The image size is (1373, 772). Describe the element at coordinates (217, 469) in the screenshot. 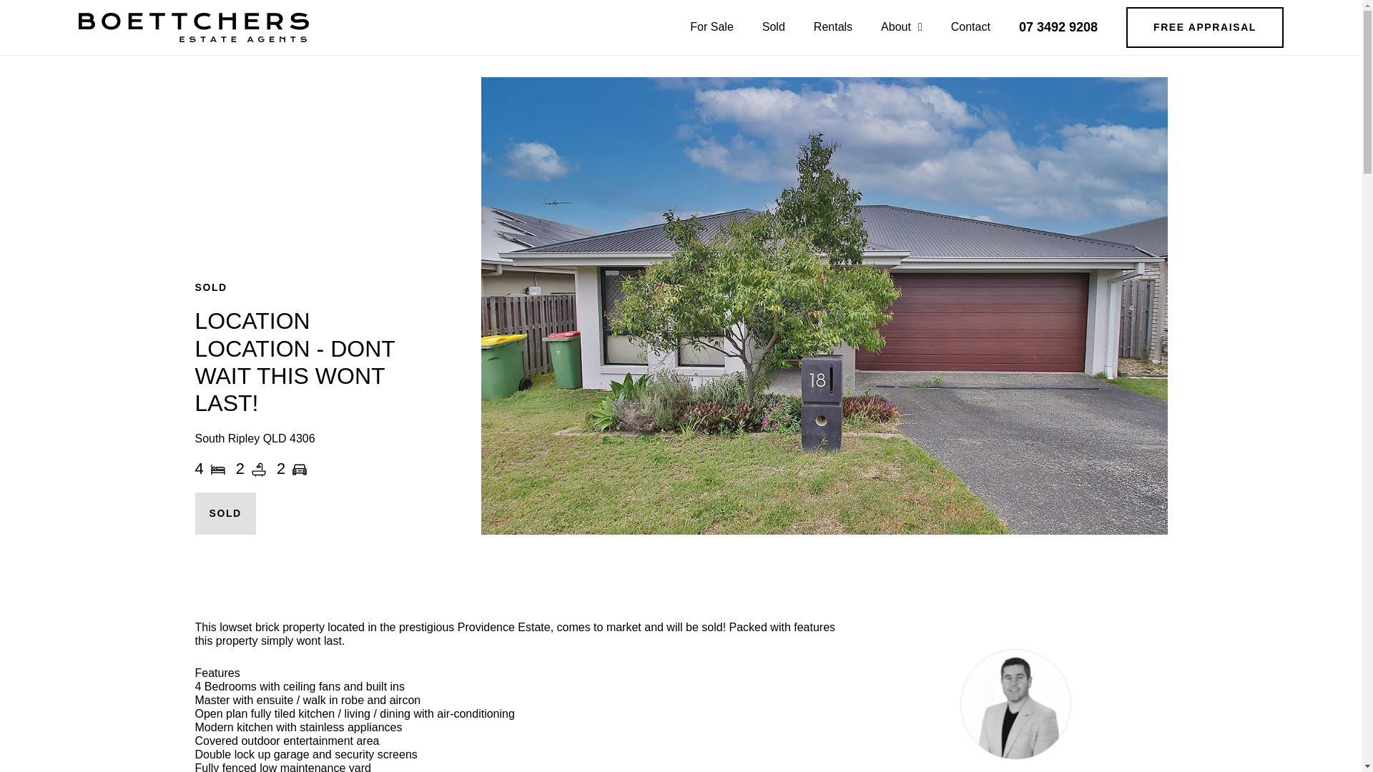

I see `Bedrooms` at that location.